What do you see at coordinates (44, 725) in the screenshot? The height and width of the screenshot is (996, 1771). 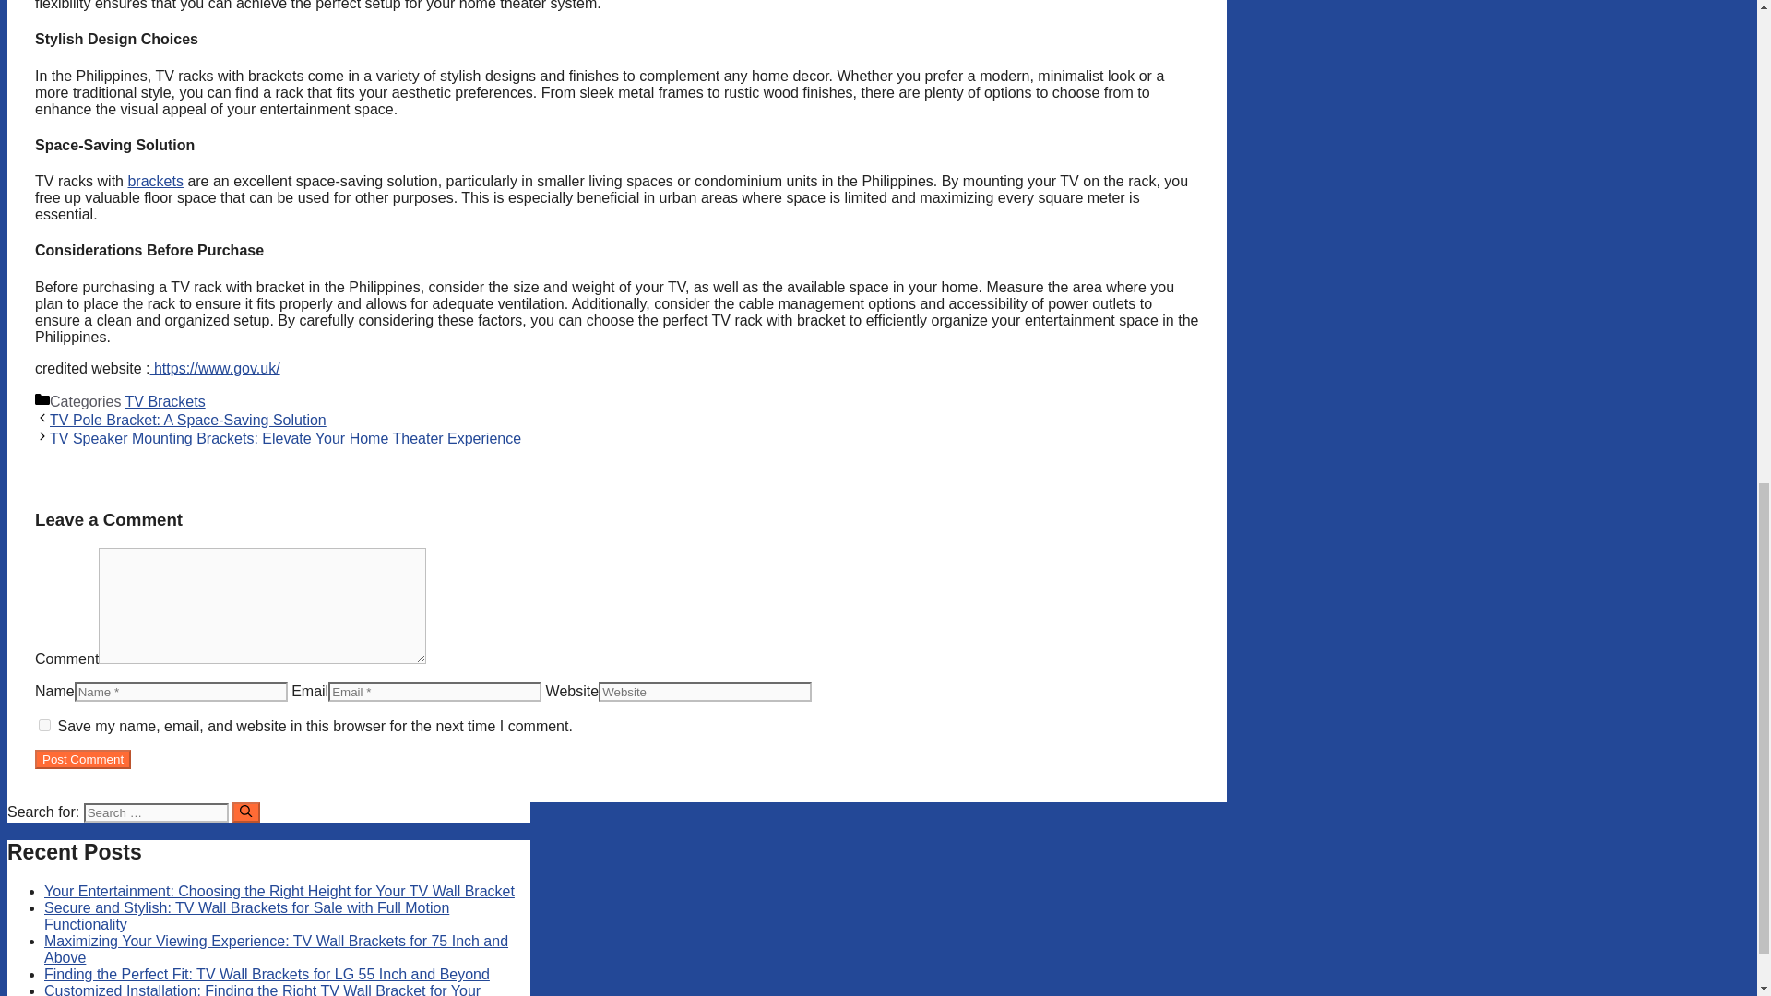 I see `yes` at bounding box center [44, 725].